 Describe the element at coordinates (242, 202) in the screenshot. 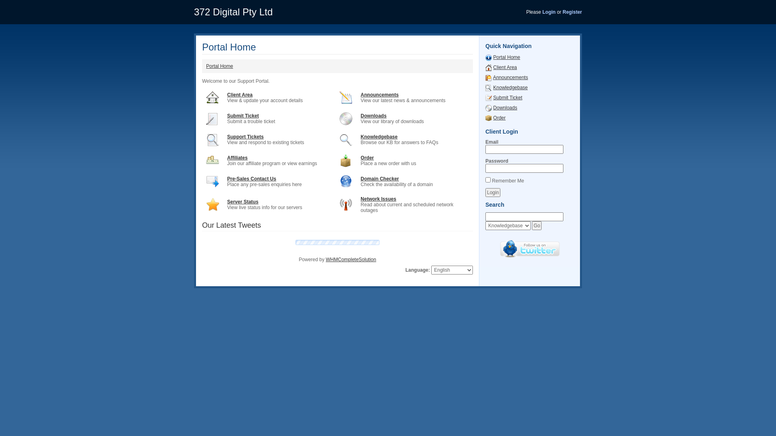

I see `Server Status` at that location.